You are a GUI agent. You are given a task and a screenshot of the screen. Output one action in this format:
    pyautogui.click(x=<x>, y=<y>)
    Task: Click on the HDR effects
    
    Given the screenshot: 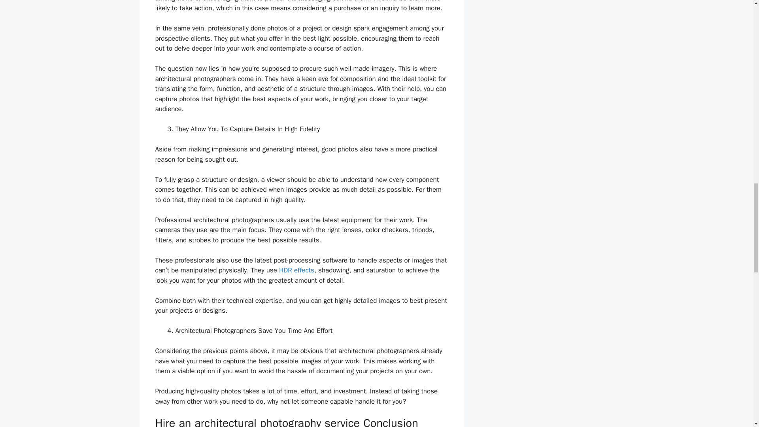 What is the action you would take?
    pyautogui.click(x=296, y=270)
    